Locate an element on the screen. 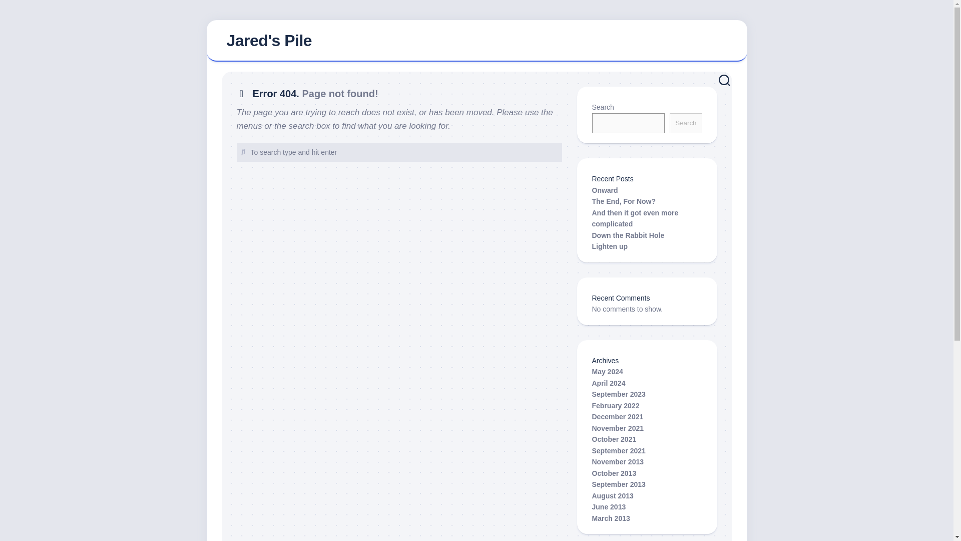 The image size is (961, 541). And then it got even more complicated is located at coordinates (635, 217).